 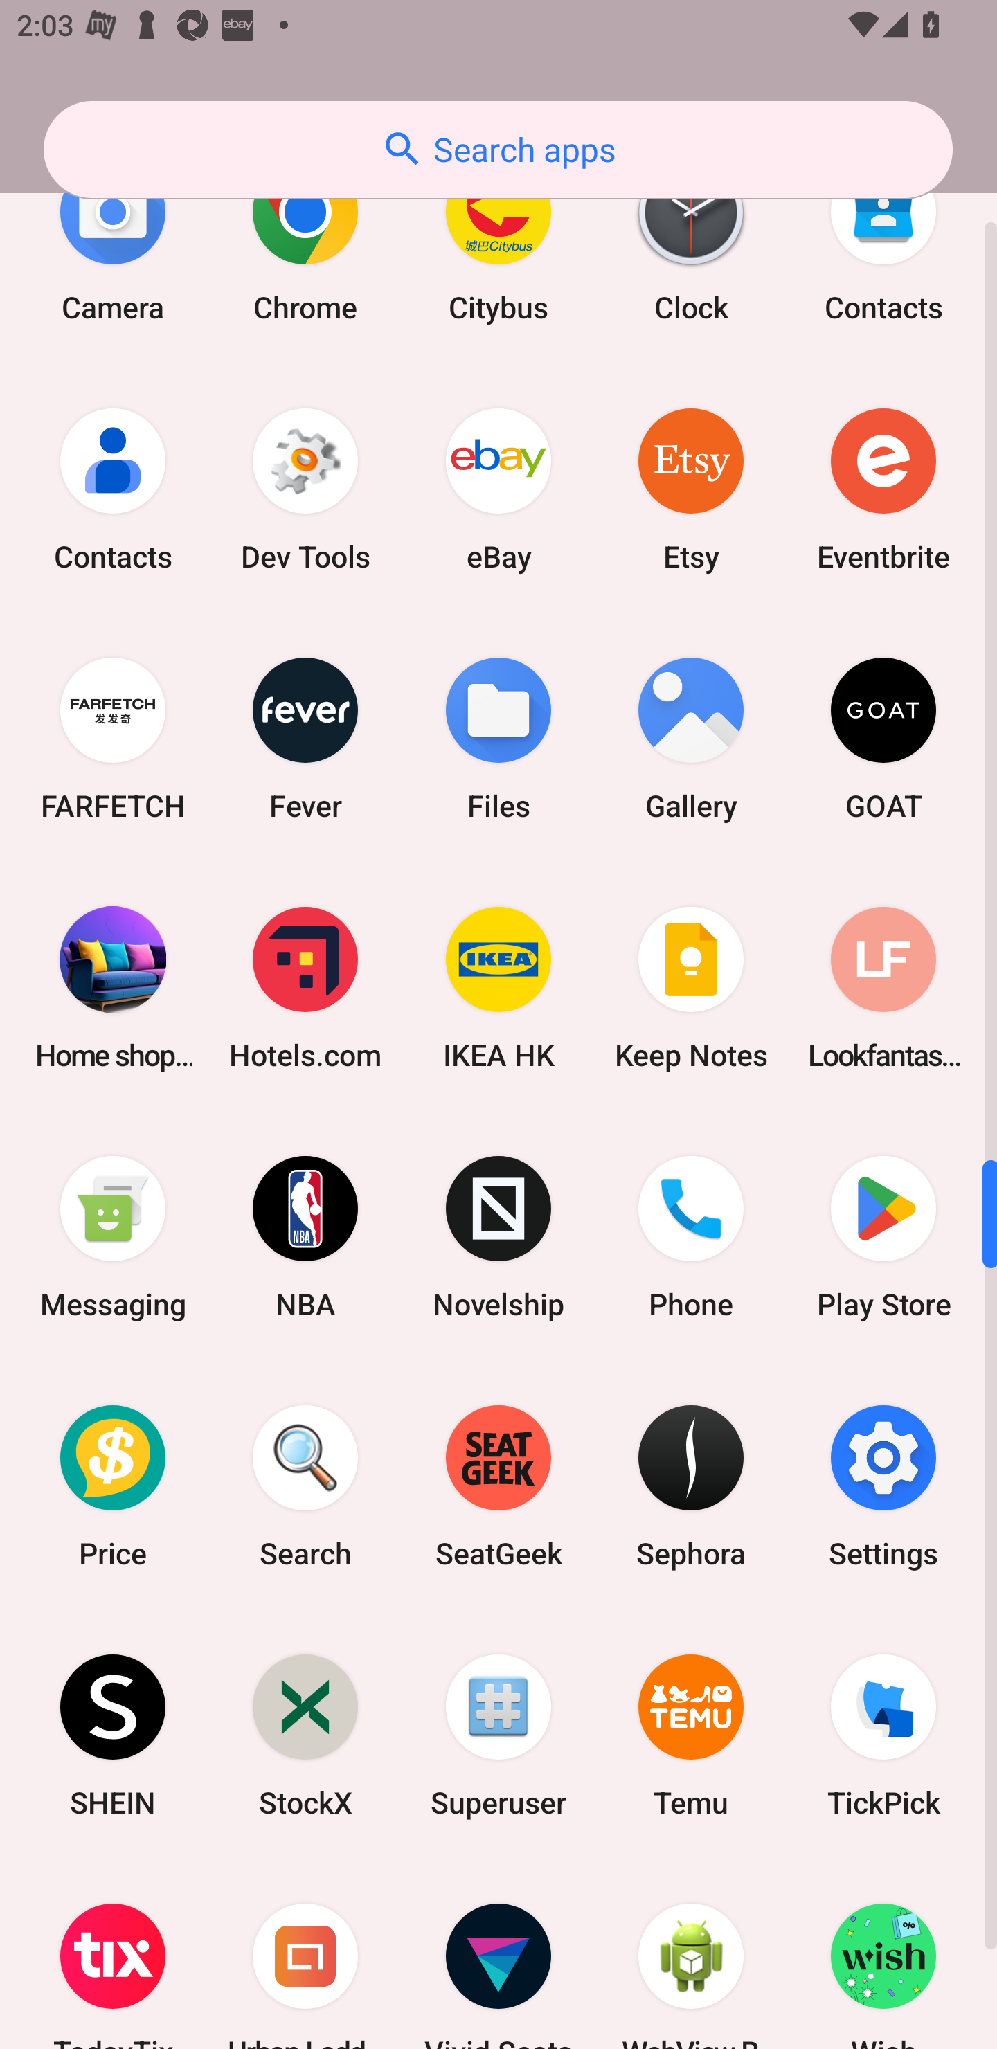 What do you see at coordinates (305, 1735) in the screenshot?
I see `StockX` at bounding box center [305, 1735].